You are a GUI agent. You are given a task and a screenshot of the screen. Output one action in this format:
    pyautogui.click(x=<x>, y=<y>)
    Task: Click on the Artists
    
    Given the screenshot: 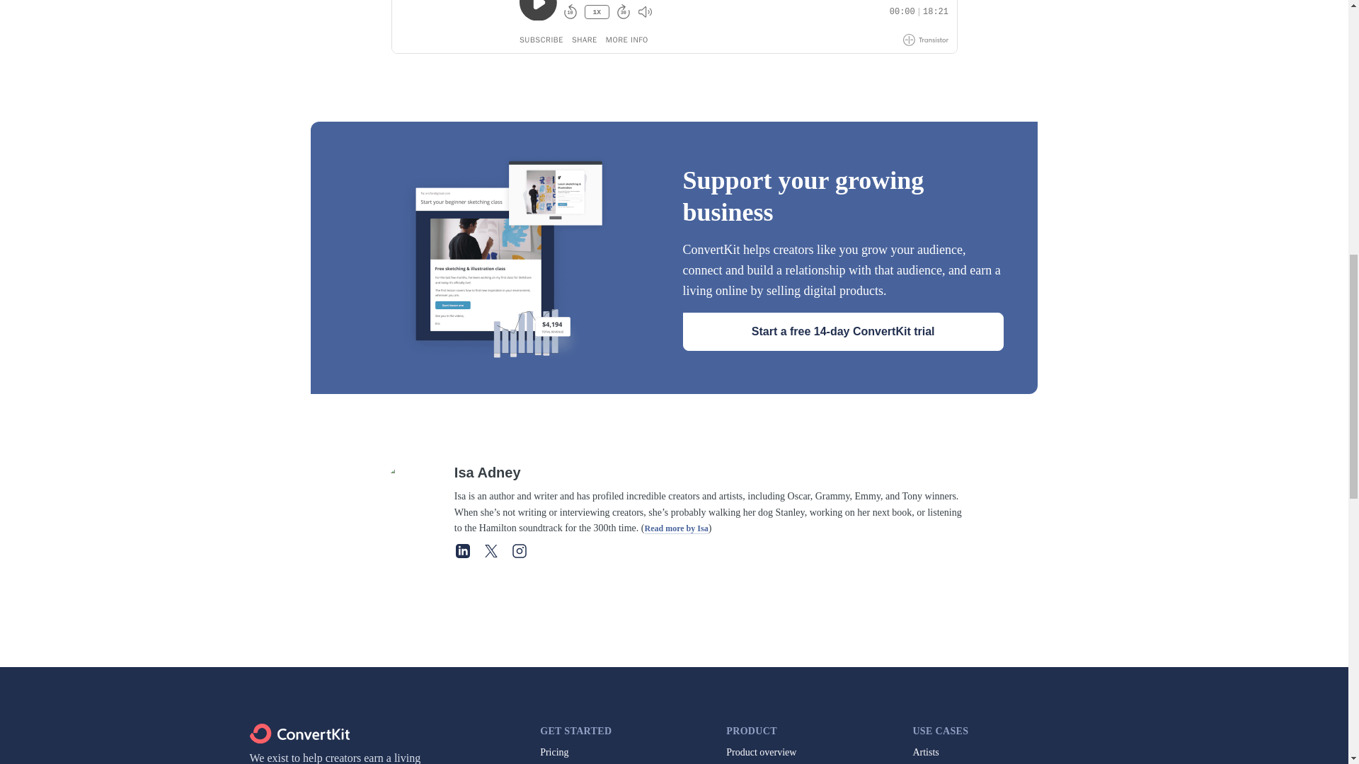 What is the action you would take?
    pyautogui.click(x=925, y=753)
    